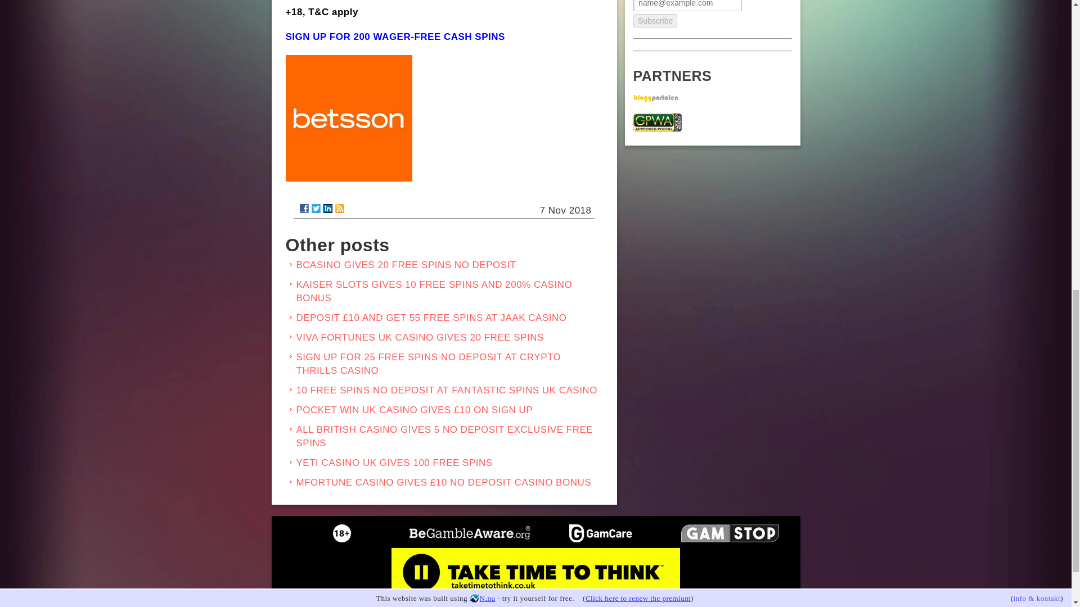 Image resolution: width=1080 pixels, height=607 pixels. What do you see at coordinates (690, 17) in the screenshot?
I see `Subscribe` at bounding box center [690, 17].